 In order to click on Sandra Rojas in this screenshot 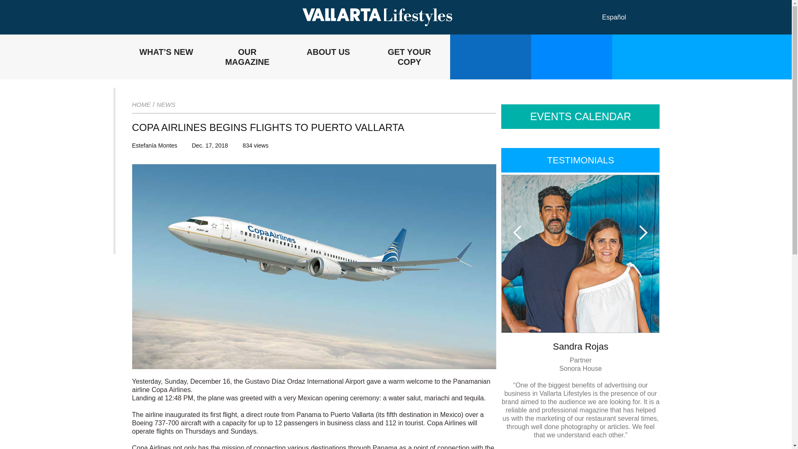, I will do `click(580, 346)`.